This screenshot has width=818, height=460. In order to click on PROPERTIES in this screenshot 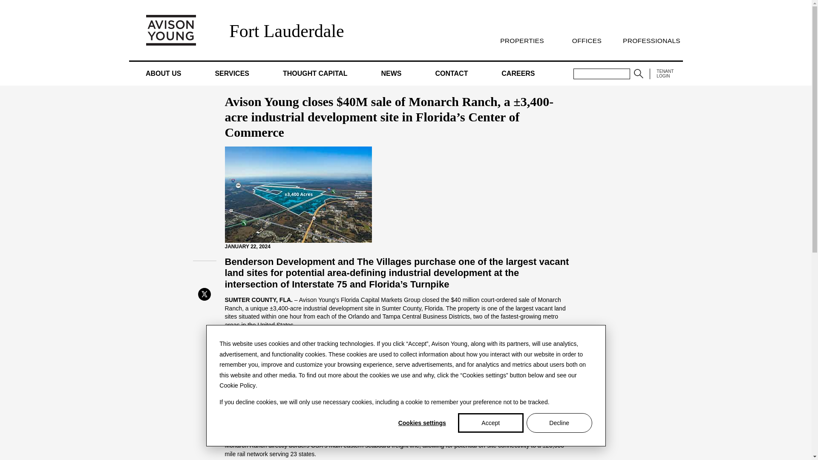, I will do `click(521, 40)`.